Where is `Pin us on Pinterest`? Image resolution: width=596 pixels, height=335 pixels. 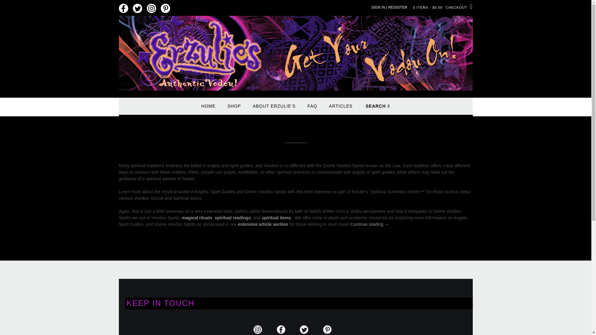 Pin us on Pinterest is located at coordinates (165, 9).